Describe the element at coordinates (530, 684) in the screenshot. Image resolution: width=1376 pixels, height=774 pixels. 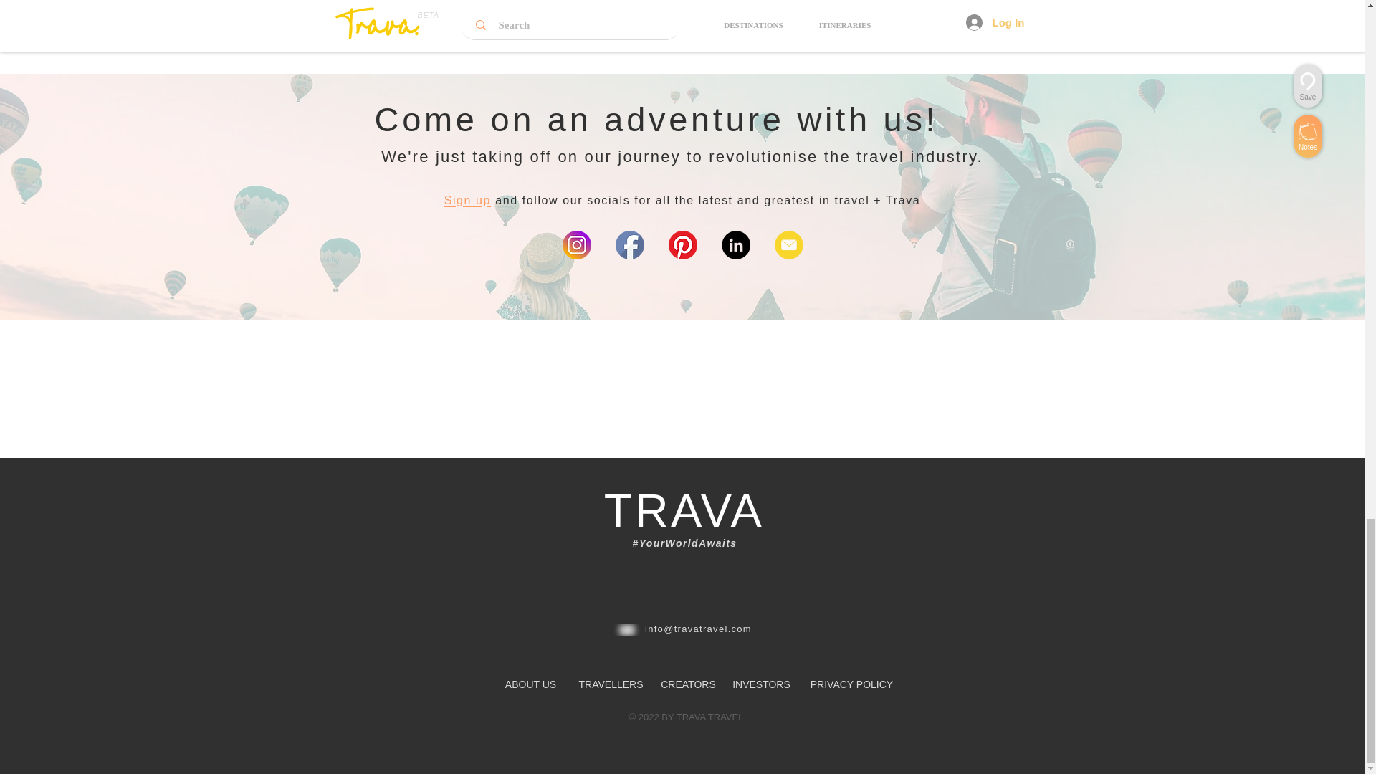
I see `ABOUT US` at that location.